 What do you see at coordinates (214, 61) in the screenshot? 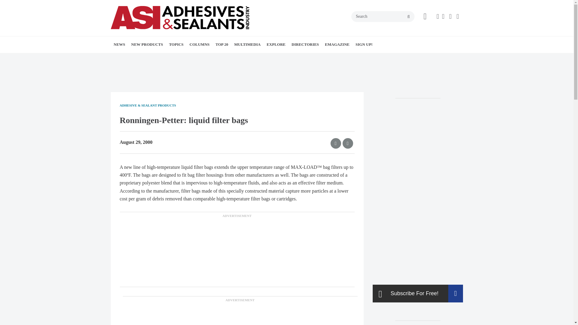
I see `RAW MATERIALS AND CHEMICALS` at bounding box center [214, 61].